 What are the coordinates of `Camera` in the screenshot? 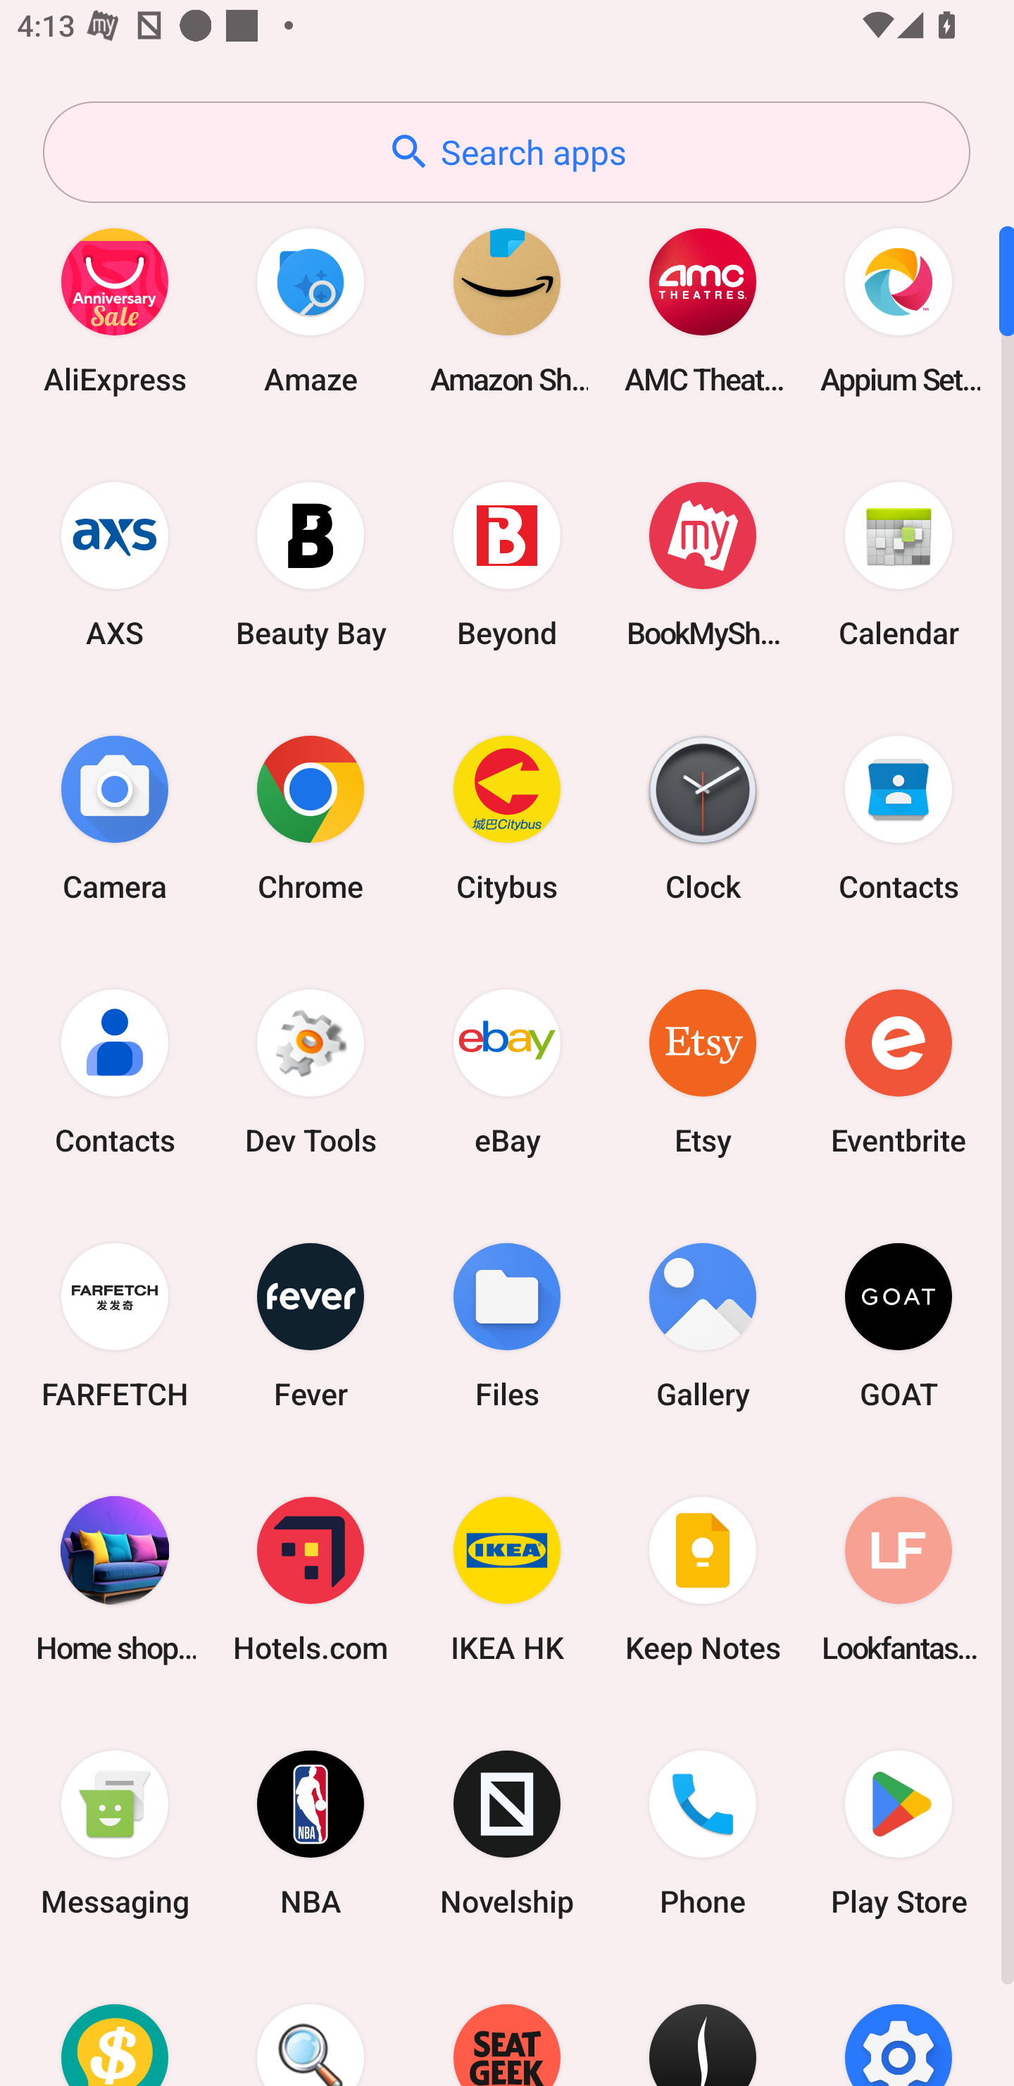 It's located at (115, 817).